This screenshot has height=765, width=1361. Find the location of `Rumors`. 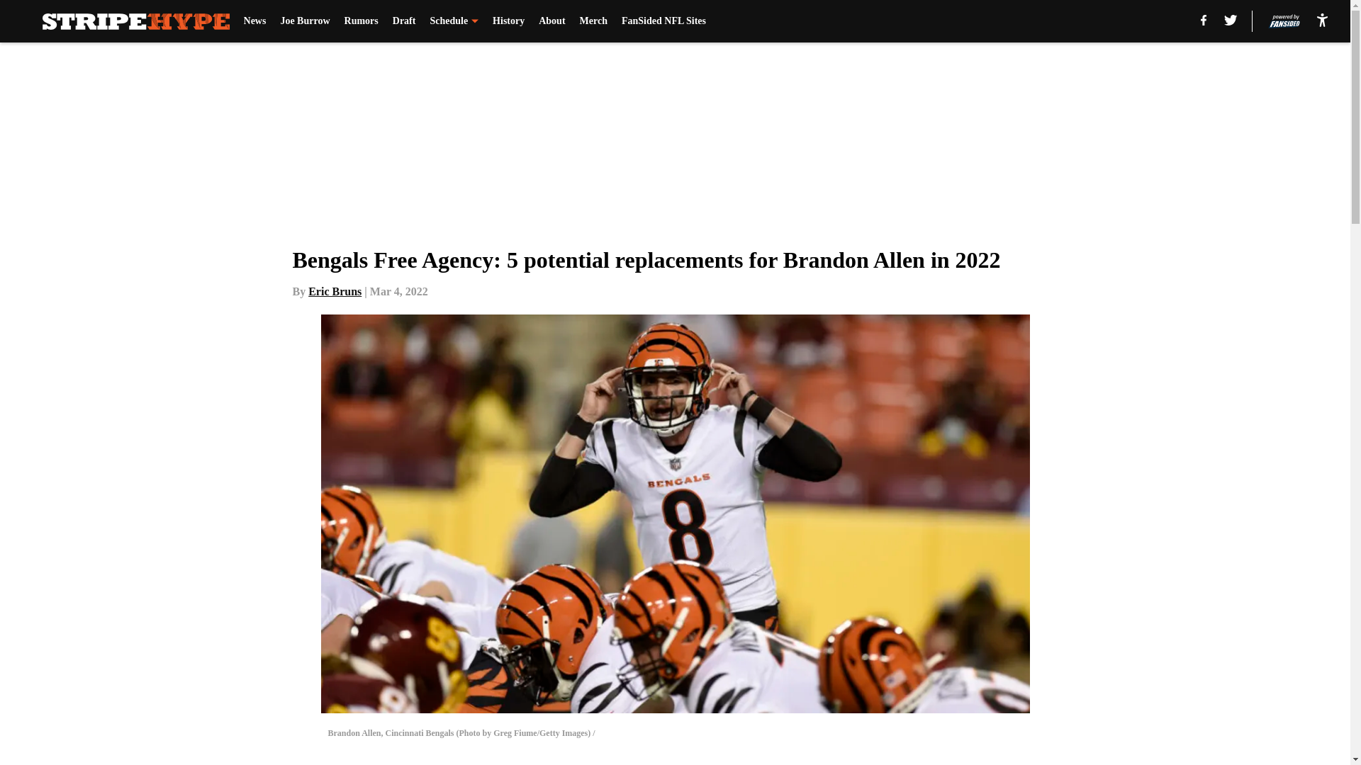

Rumors is located at coordinates (361, 21).